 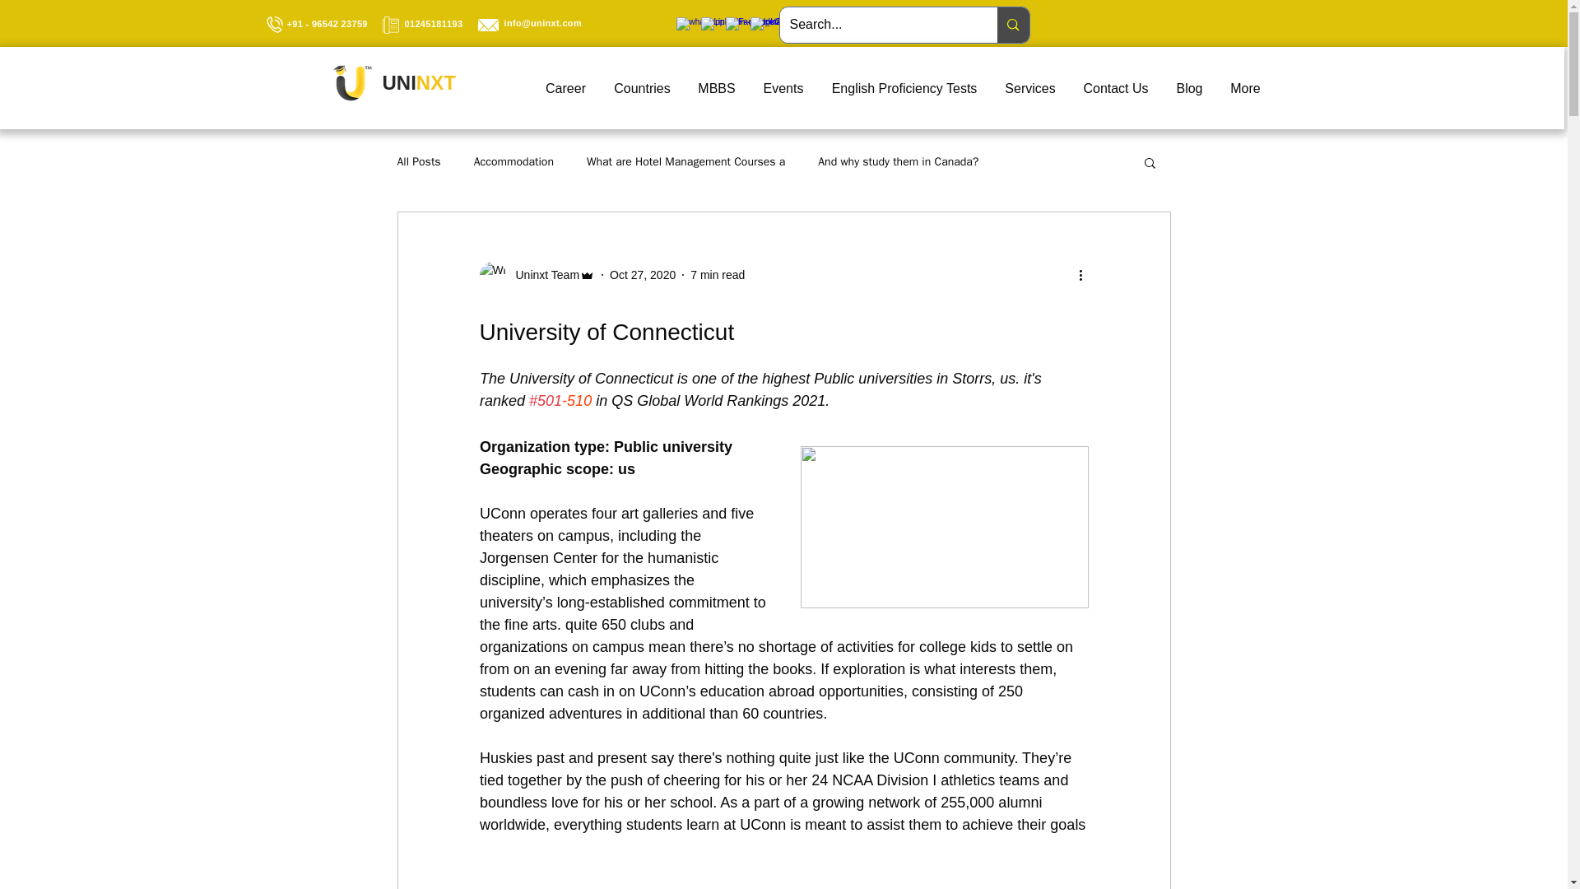 I want to click on Events, so click(x=783, y=89).